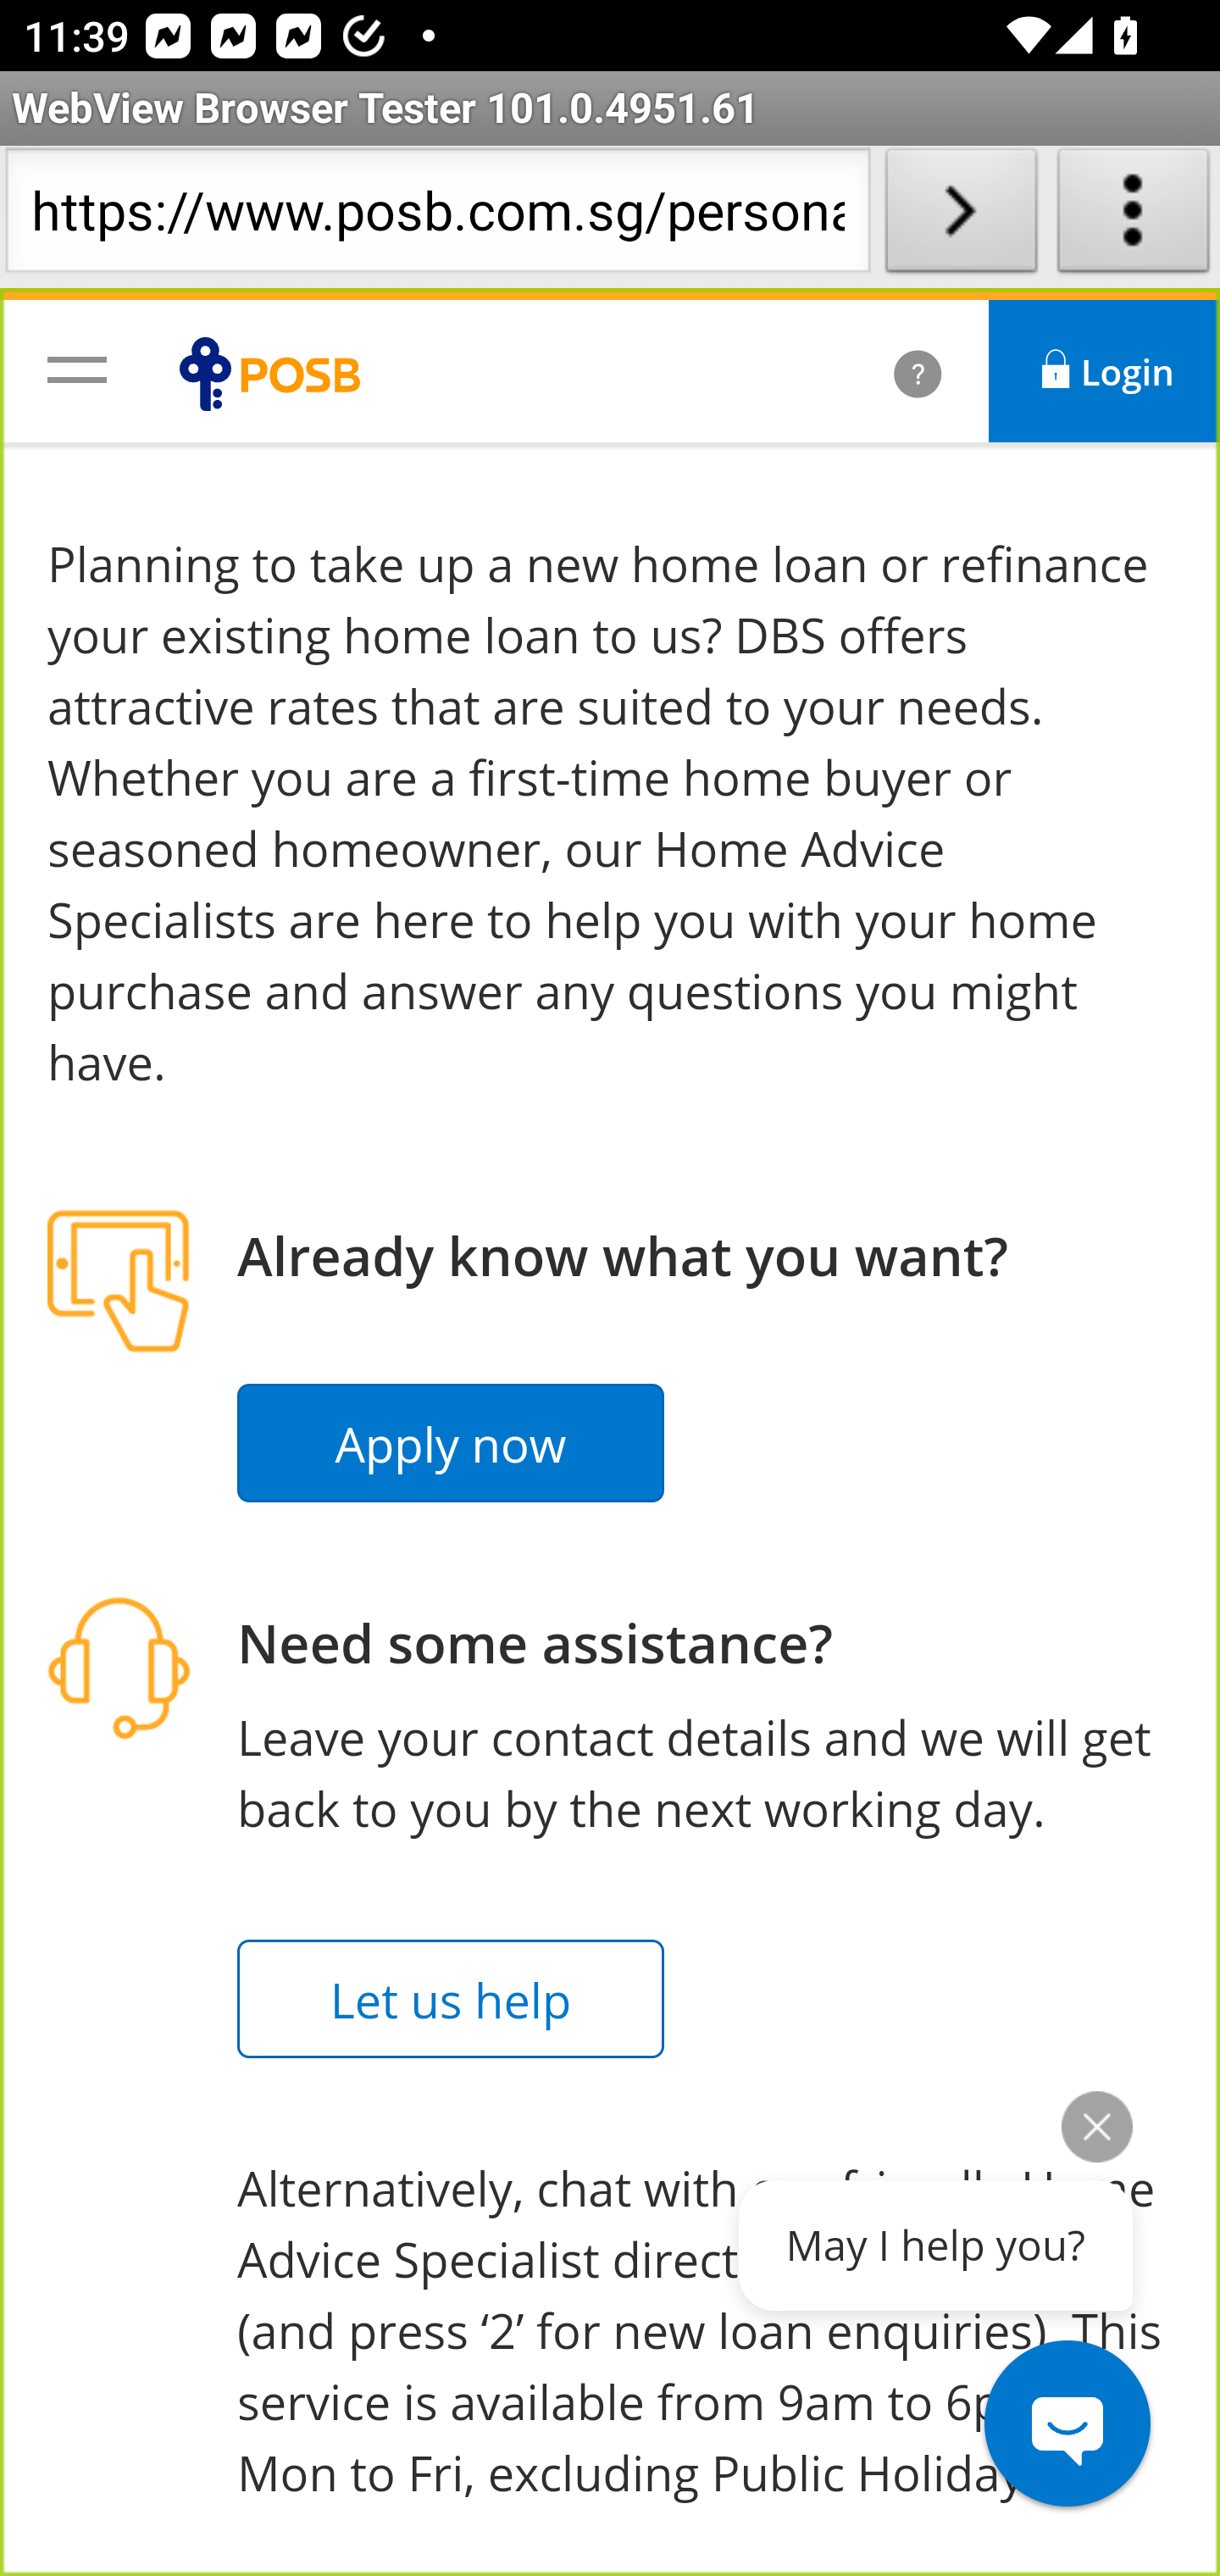 This screenshot has height=2576, width=1220. I want to click on About WebView, so click(1134, 217).